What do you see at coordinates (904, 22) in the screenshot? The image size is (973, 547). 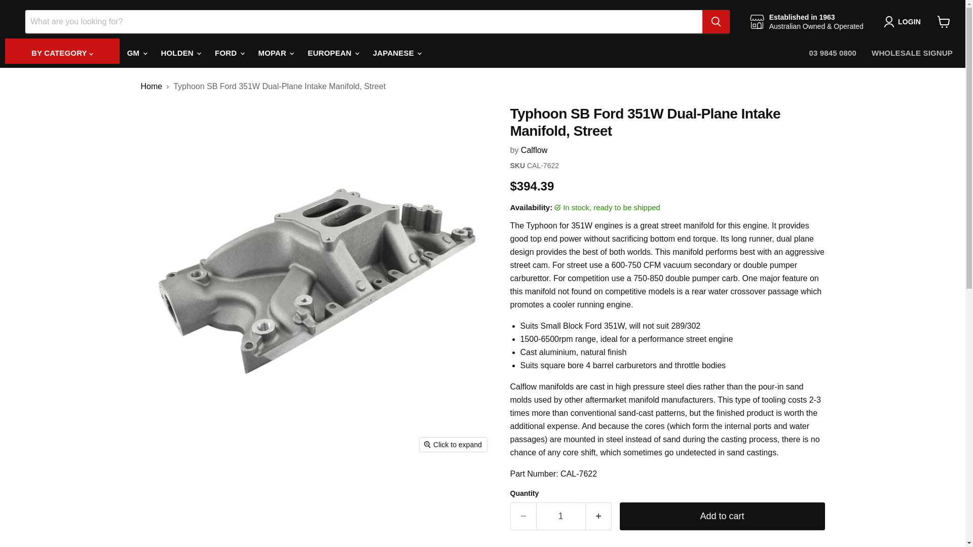 I see `LOGIN` at bounding box center [904, 22].